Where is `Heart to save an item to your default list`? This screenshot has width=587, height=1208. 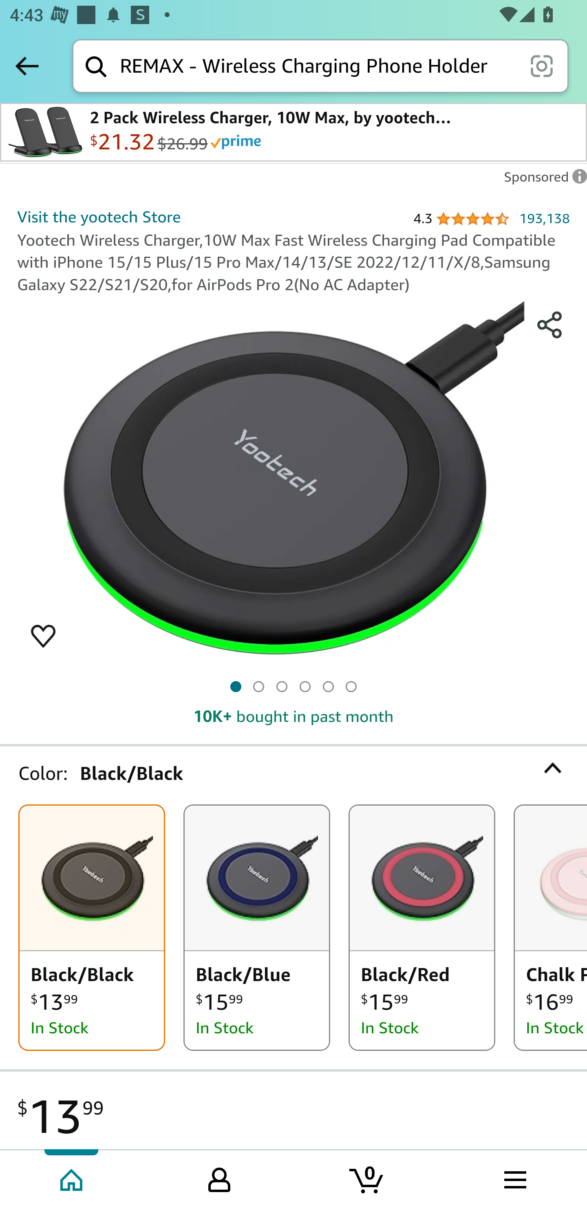 Heart to save an item to your default list is located at coordinates (43, 635).